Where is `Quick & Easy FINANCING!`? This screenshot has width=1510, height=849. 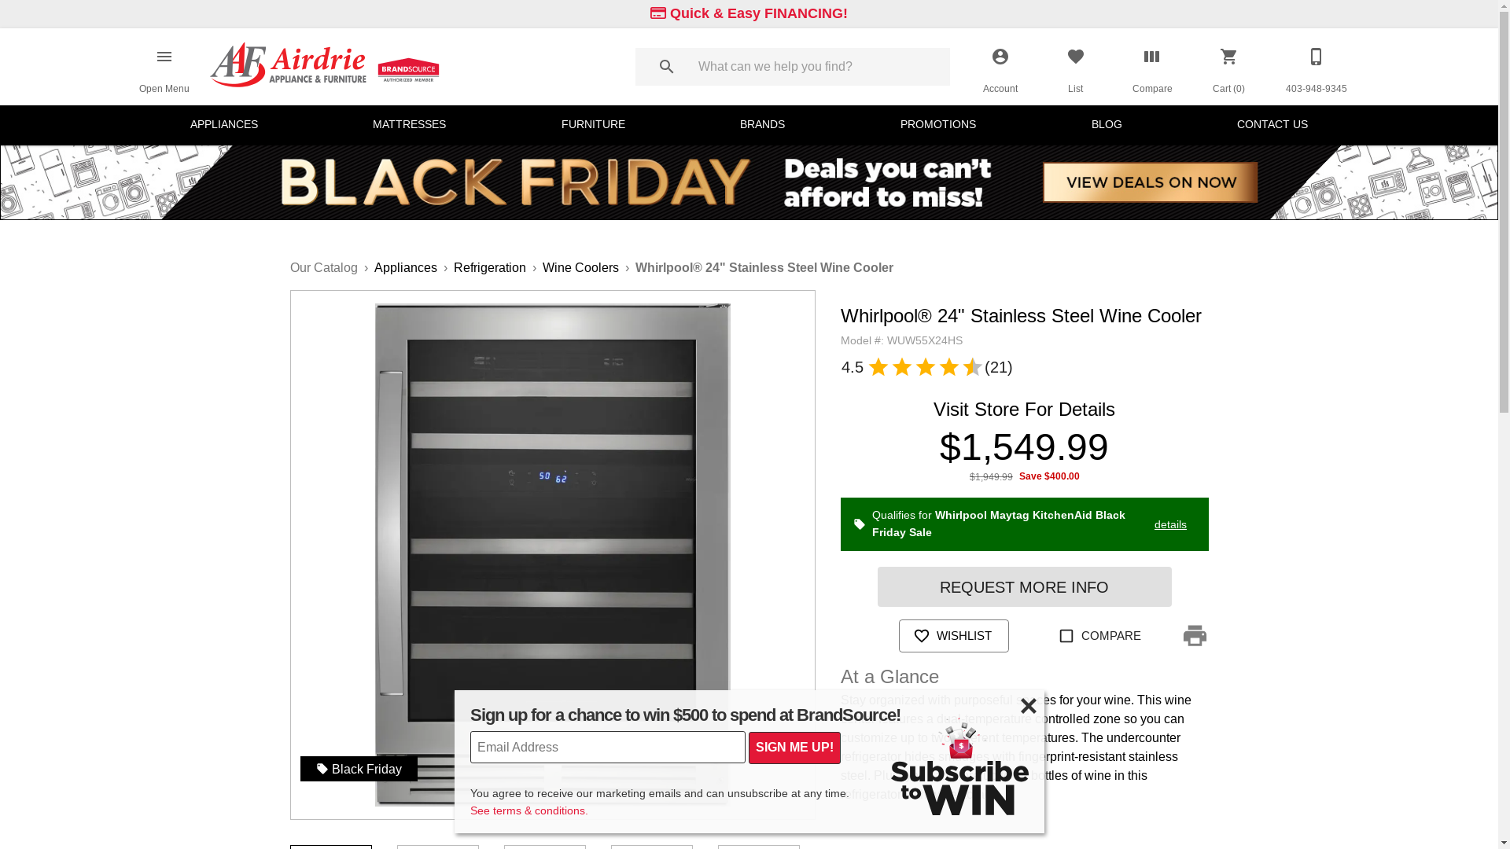
Quick & Easy FINANCING! is located at coordinates (749, 14).